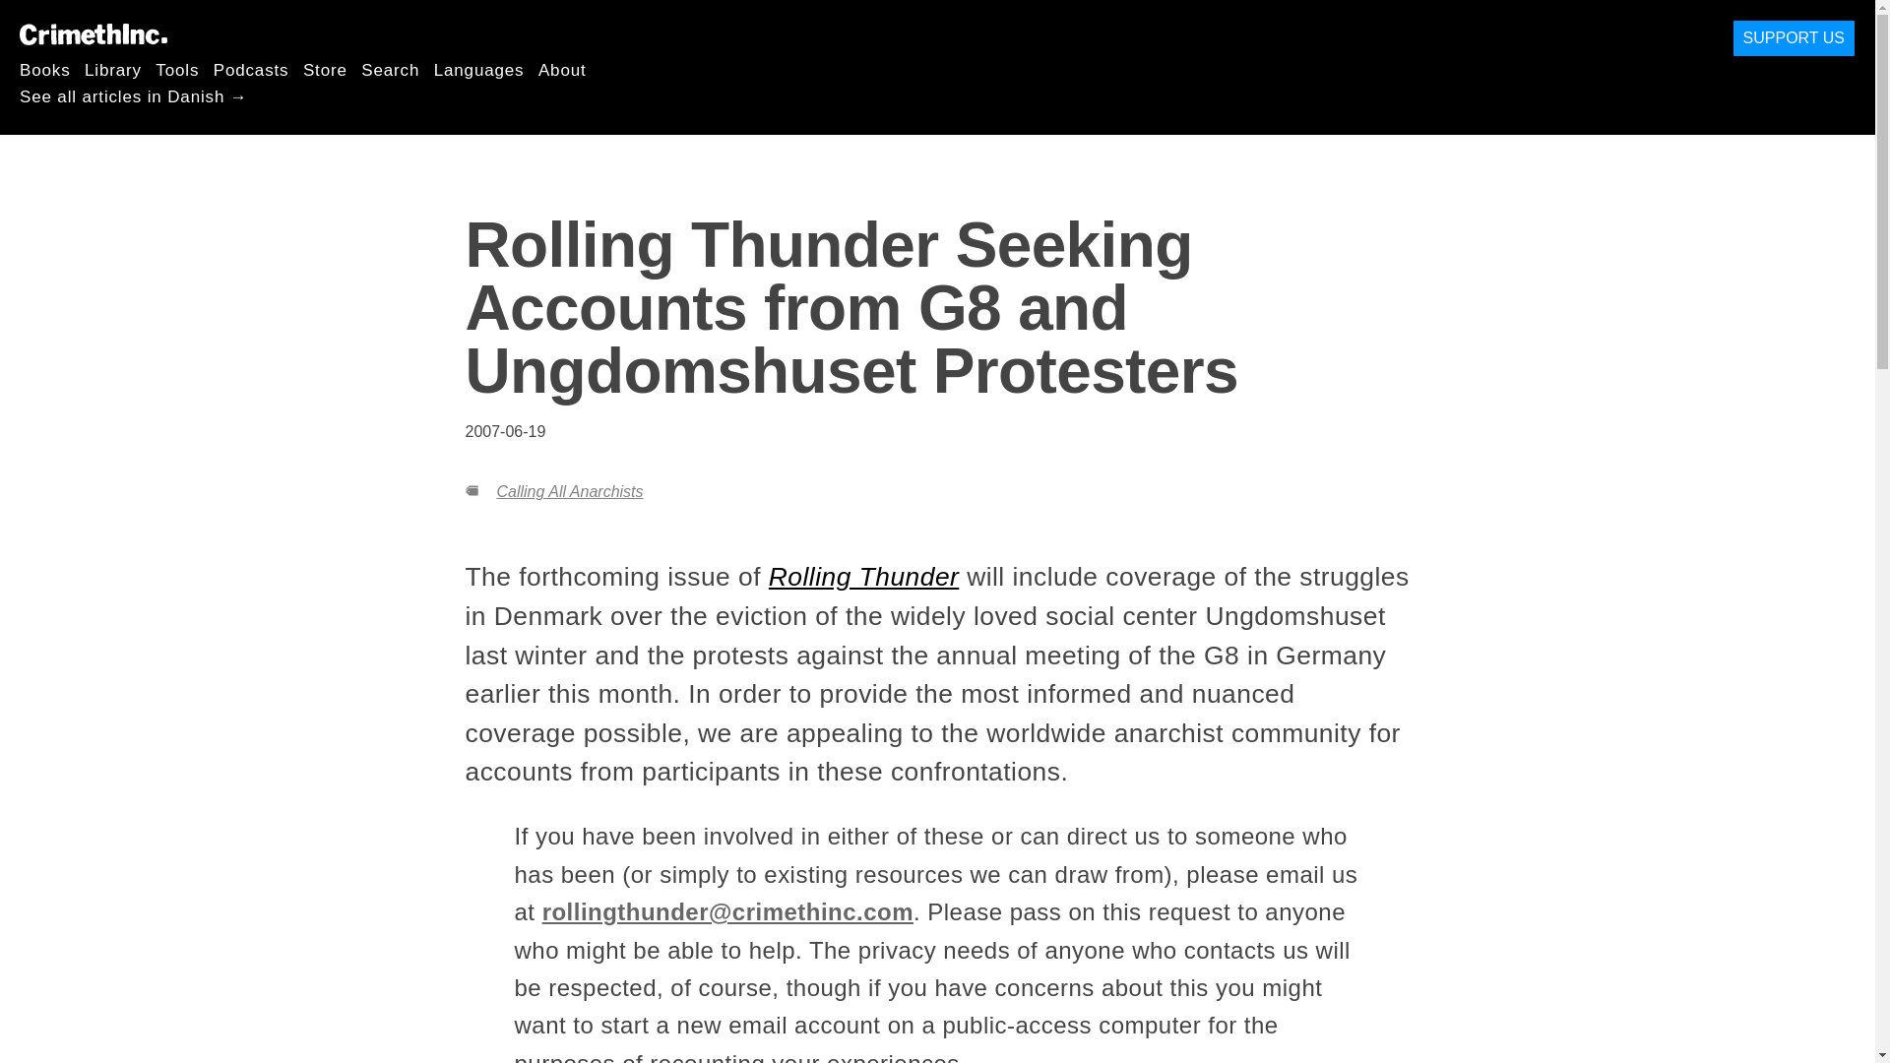 The width and height of the screenshot is (1890, 1063). I want to click on Search, so click(390, 69).